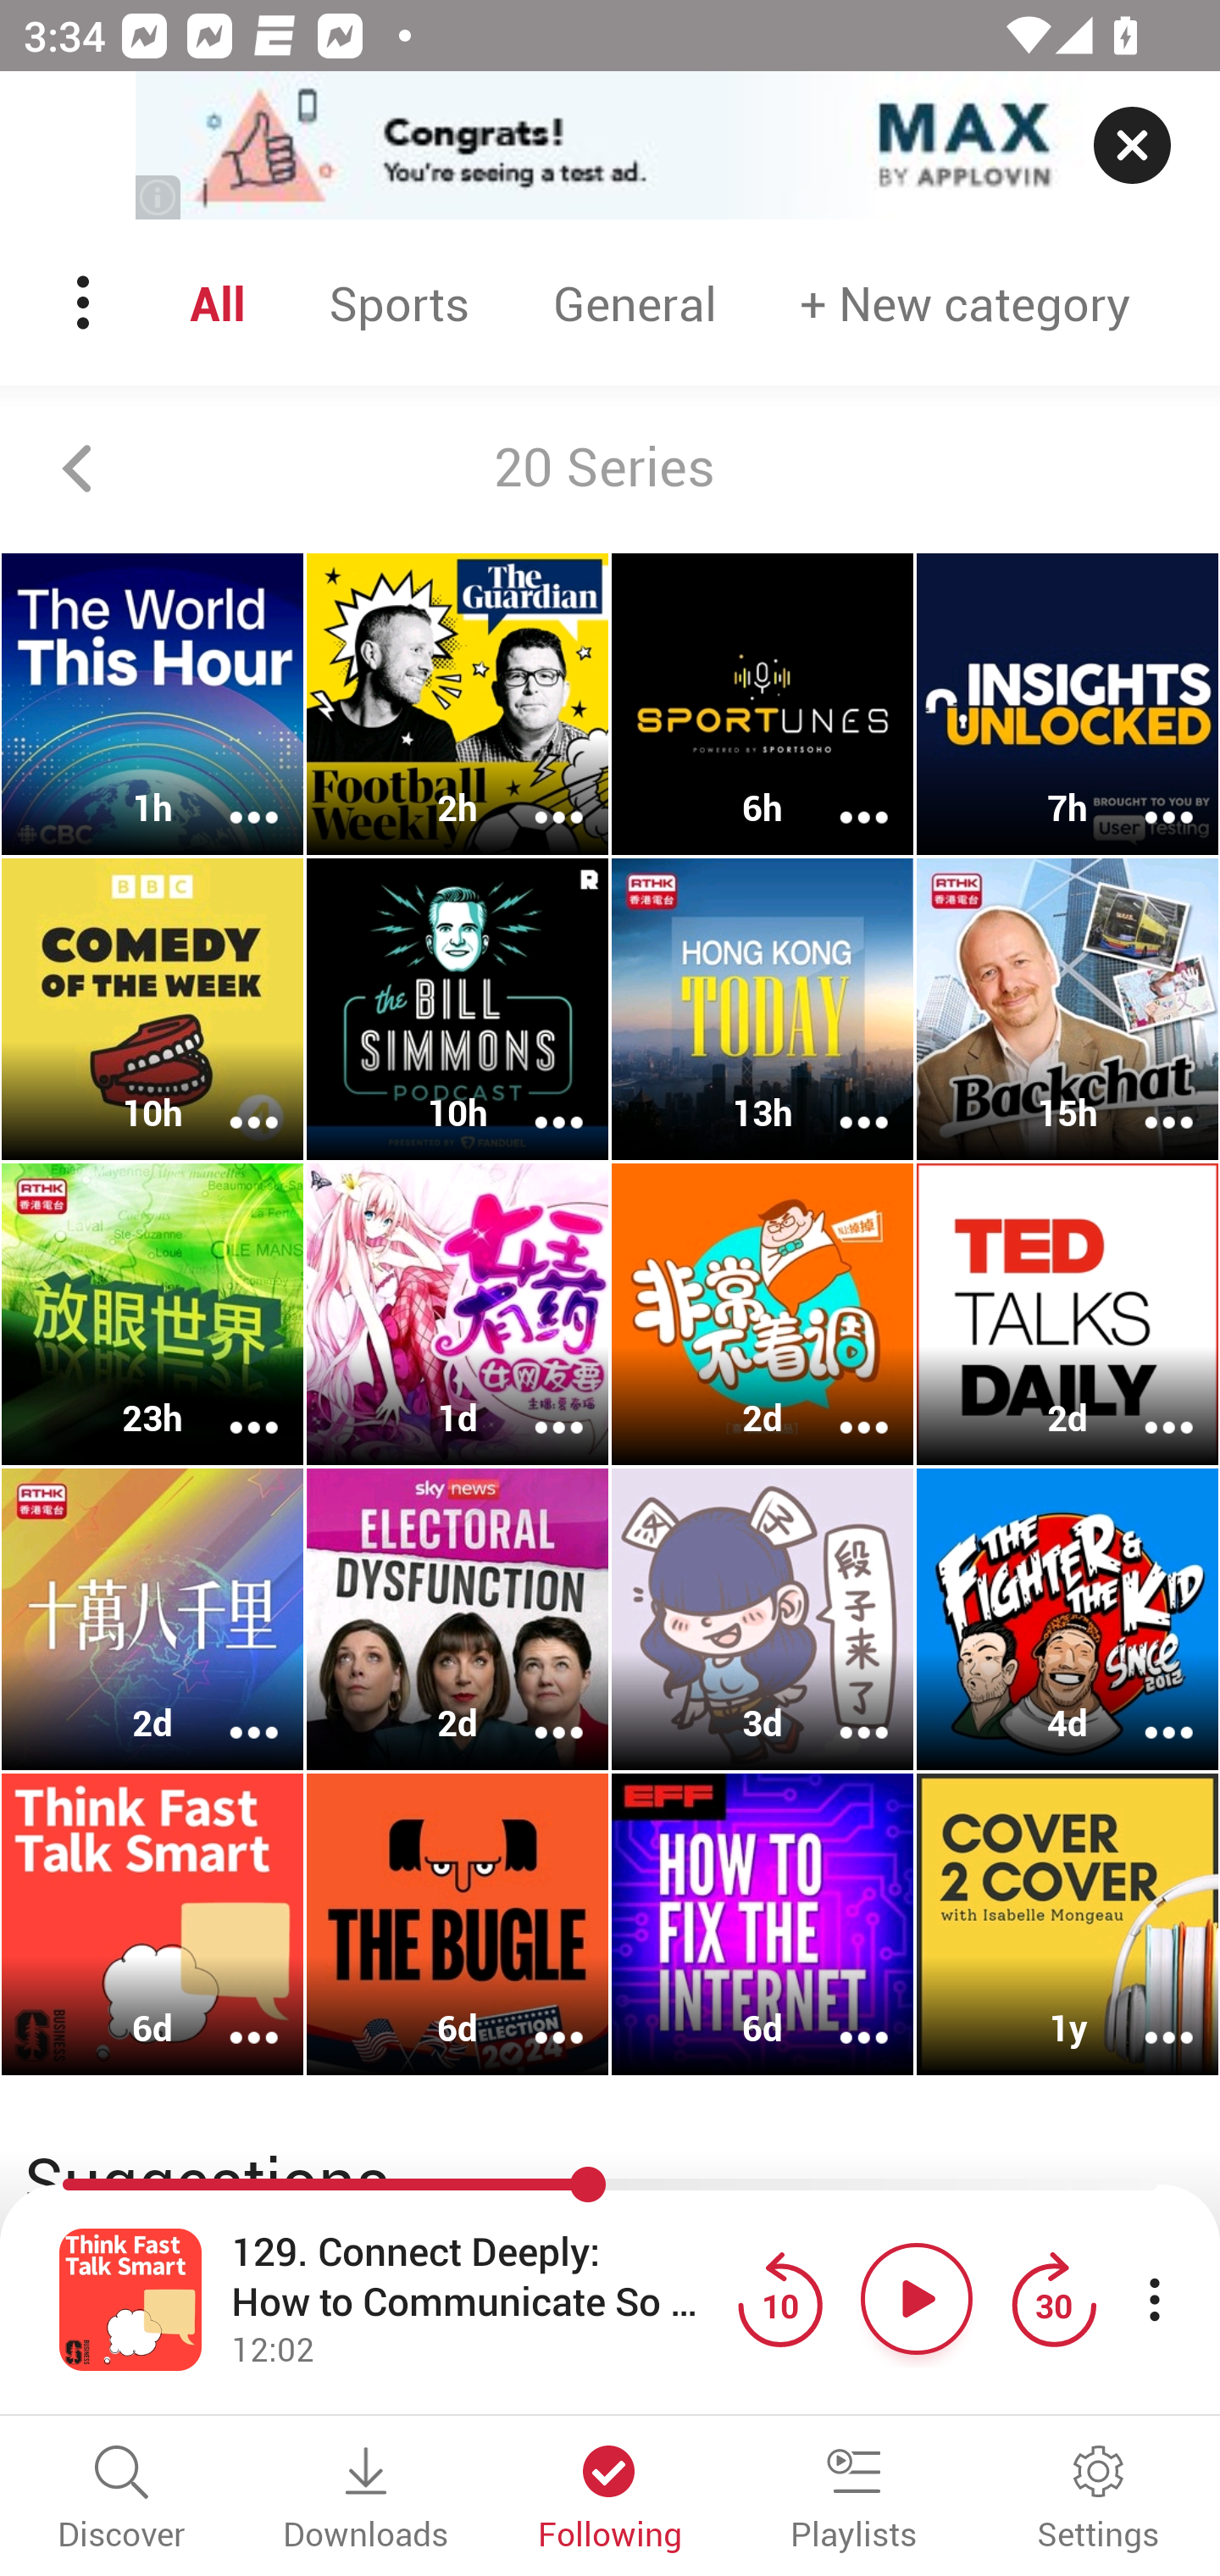 The image size is (1220, 2576). Describe the element at coordinates (537, 796) in the screenshot. I see `More options` at that location.